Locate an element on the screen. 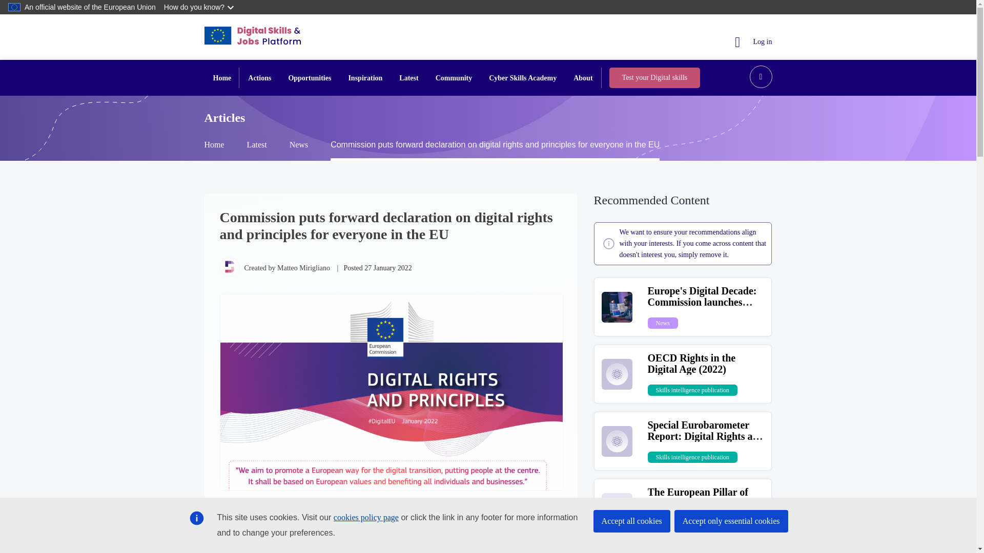 This screenshot has height=553, width=984. Accept only essential cookies is located at coordinates (731, 521).